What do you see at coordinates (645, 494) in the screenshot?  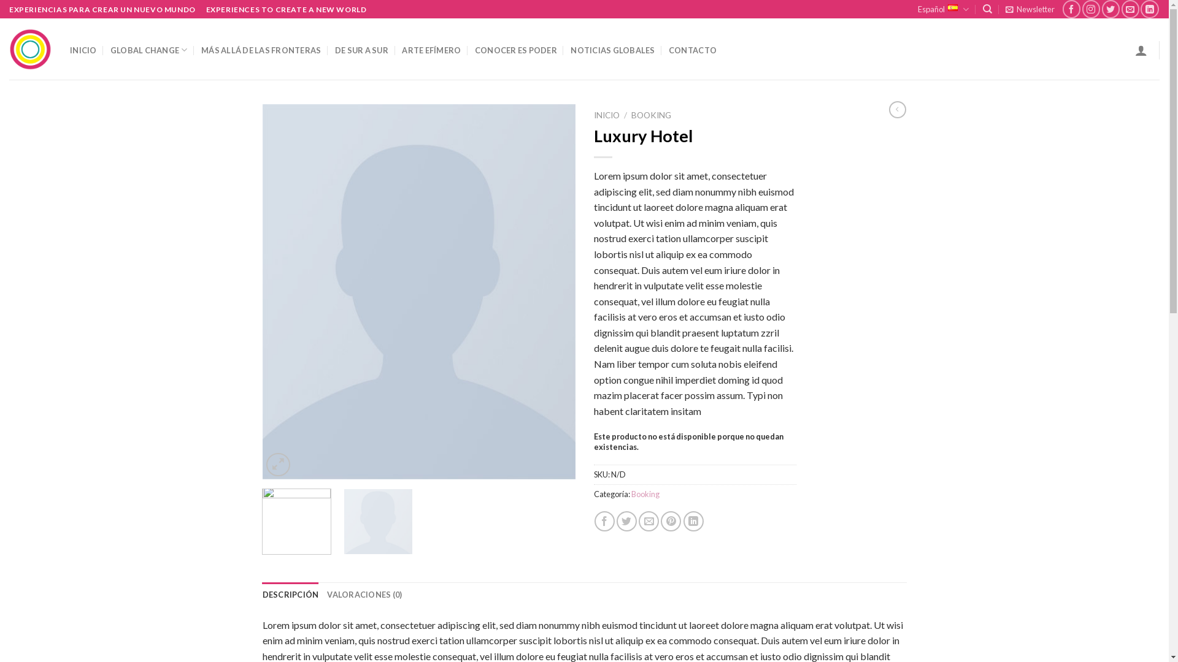 I see `Booking` at bounding box center [645, 494].